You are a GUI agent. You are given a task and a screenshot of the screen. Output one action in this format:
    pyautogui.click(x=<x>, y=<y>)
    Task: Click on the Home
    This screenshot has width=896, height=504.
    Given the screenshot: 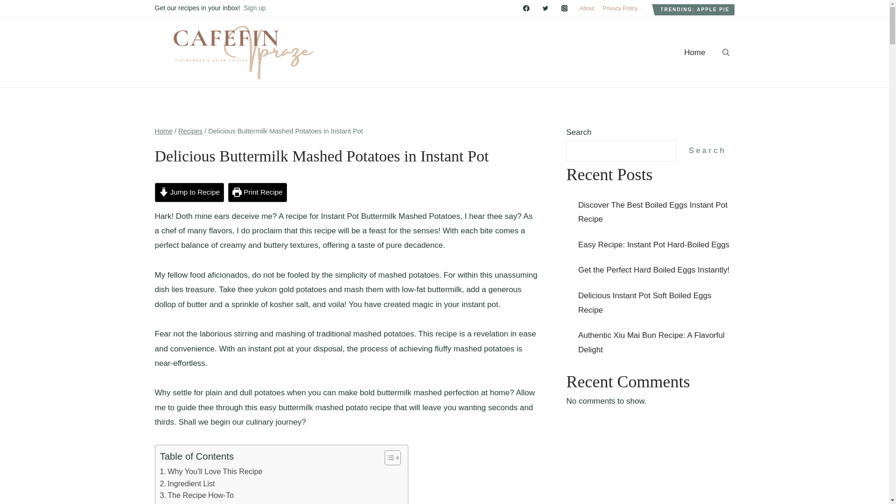 What is the action you would take?
    pyautogui.click(x=694, y=52)
    